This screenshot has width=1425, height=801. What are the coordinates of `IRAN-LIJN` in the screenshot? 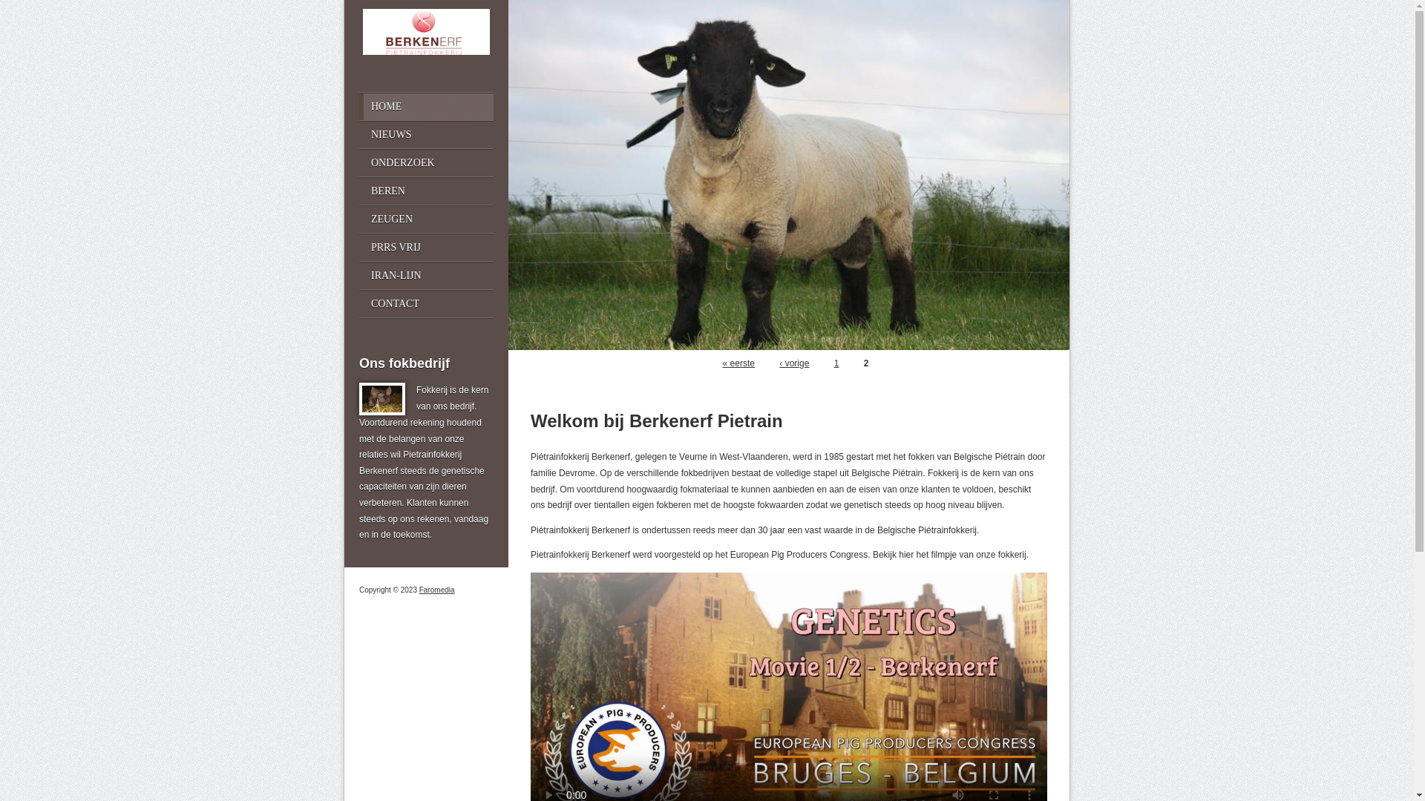 It's located at (426, 276).